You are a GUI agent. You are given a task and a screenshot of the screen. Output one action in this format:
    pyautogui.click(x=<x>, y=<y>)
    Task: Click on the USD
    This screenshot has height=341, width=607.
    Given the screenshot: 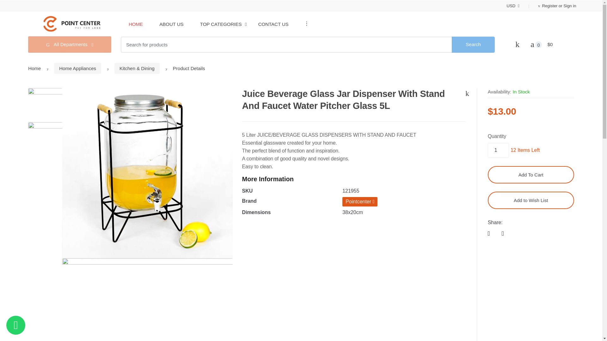 What is the action you would take?
    pyautogui.click(x=513, y=6)
    